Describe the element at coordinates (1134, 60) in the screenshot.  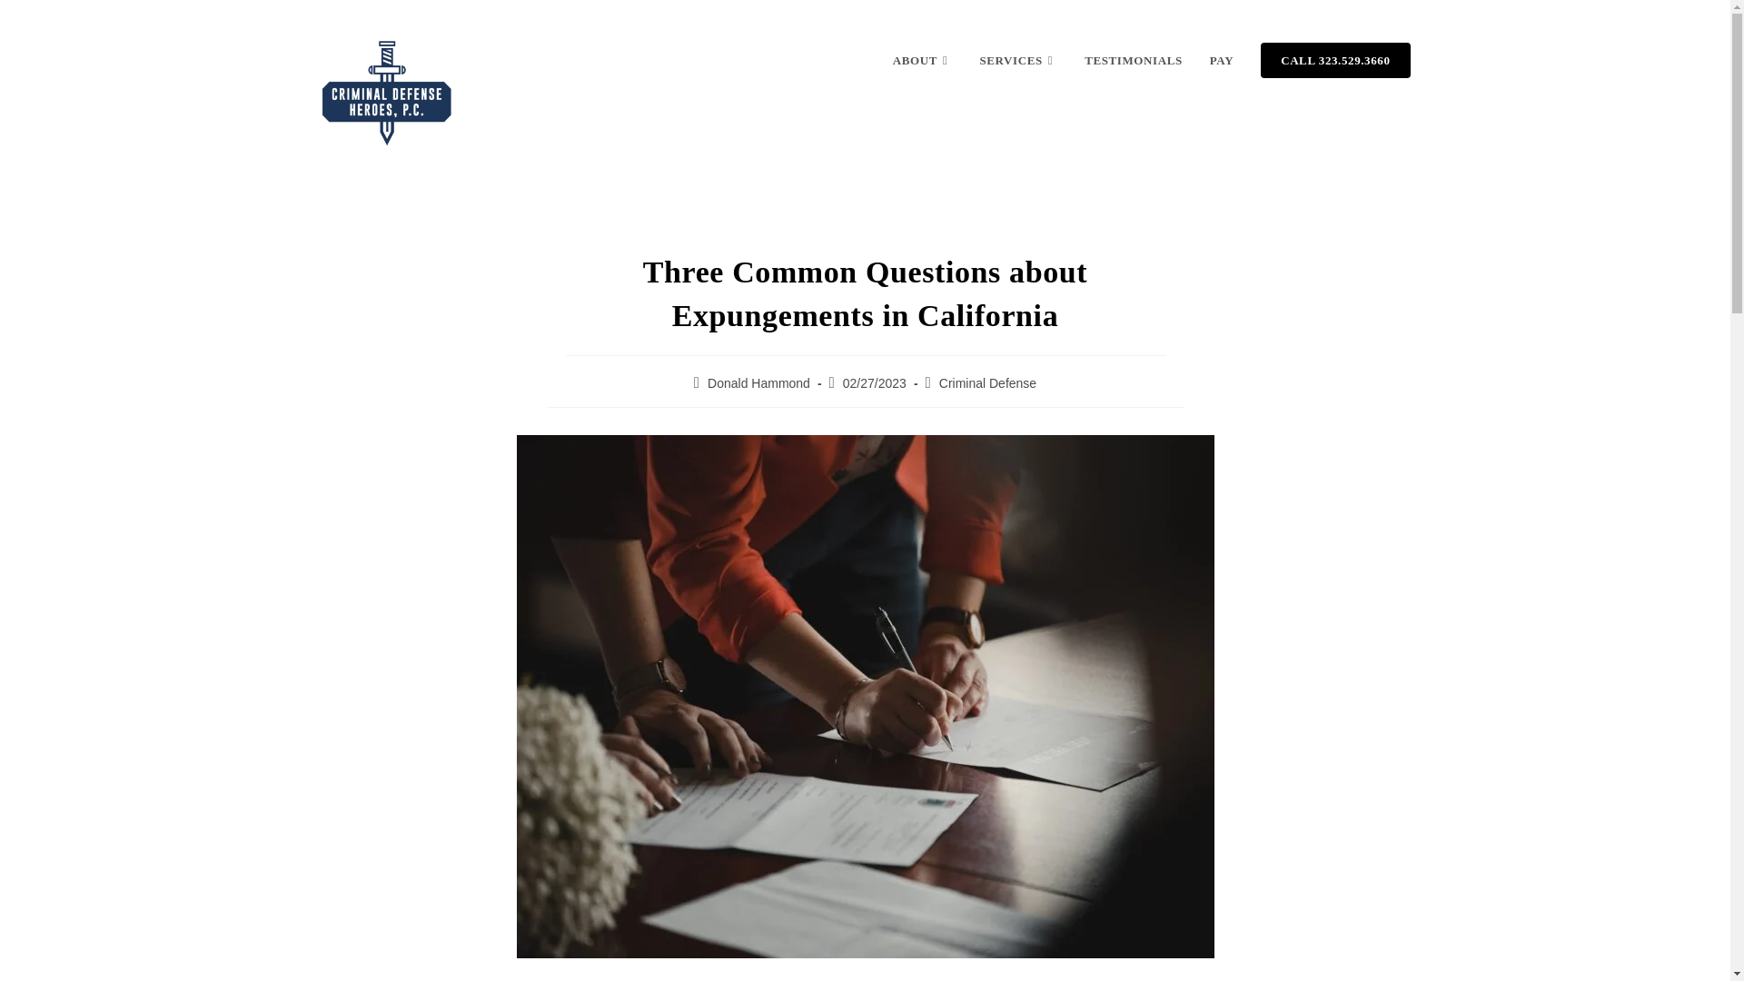
I see `TESTIMONIALS` at that location.